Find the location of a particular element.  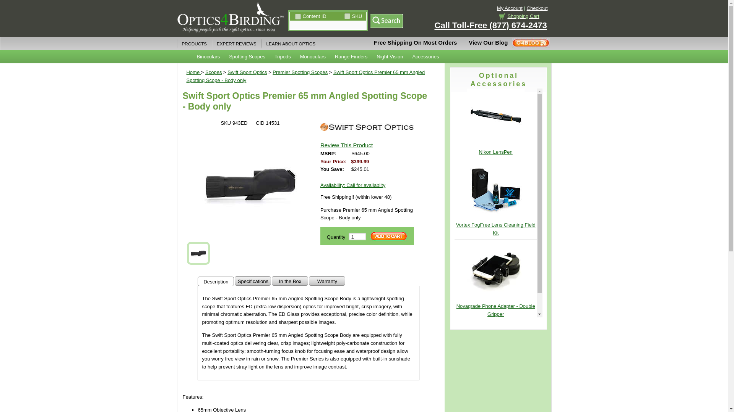

View Our Binoculars is located at coordinates (208, 56).